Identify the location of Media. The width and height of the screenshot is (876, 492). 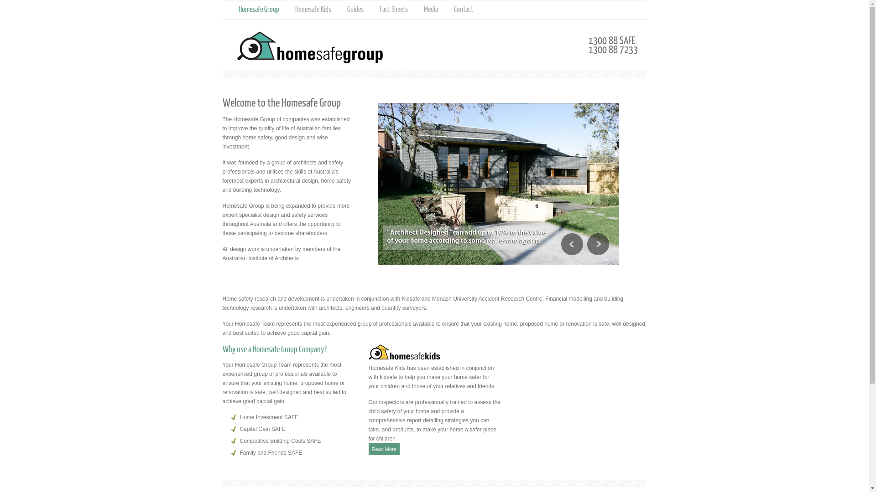
(431, 9).